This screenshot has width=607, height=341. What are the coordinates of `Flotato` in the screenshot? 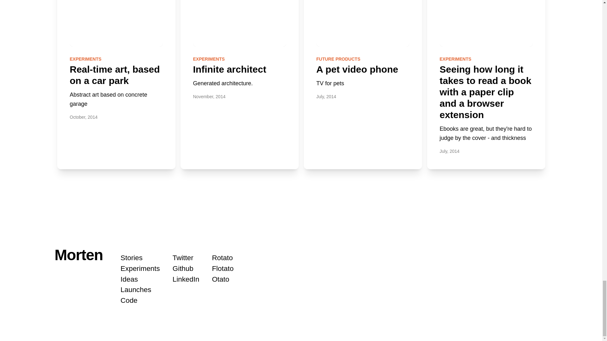 It's located at (223, 268).